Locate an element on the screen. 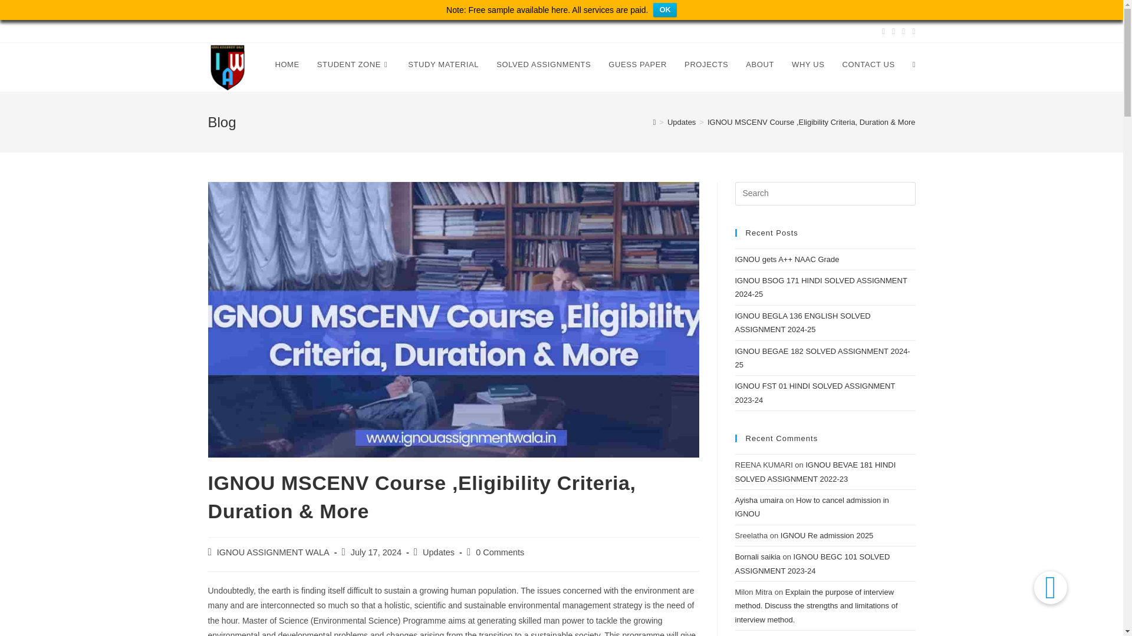 The width and height of the screenshot is (1132, 636). STUDY MATERIAL is located at coordinates (443, 65).